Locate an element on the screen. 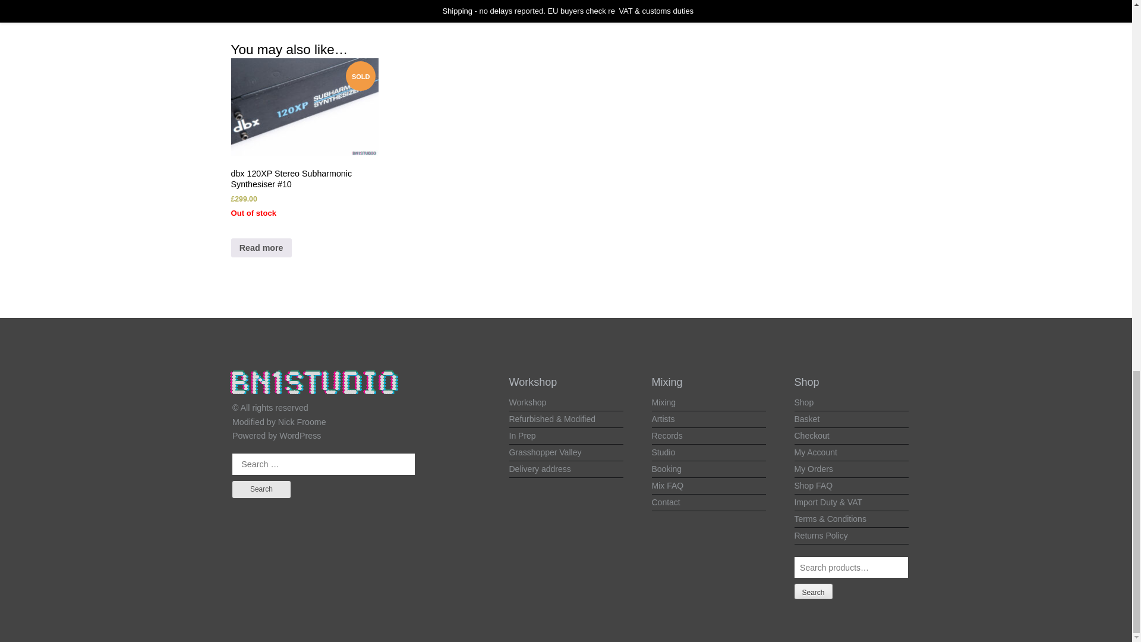  Workshop is located at coordinates (528, 402).